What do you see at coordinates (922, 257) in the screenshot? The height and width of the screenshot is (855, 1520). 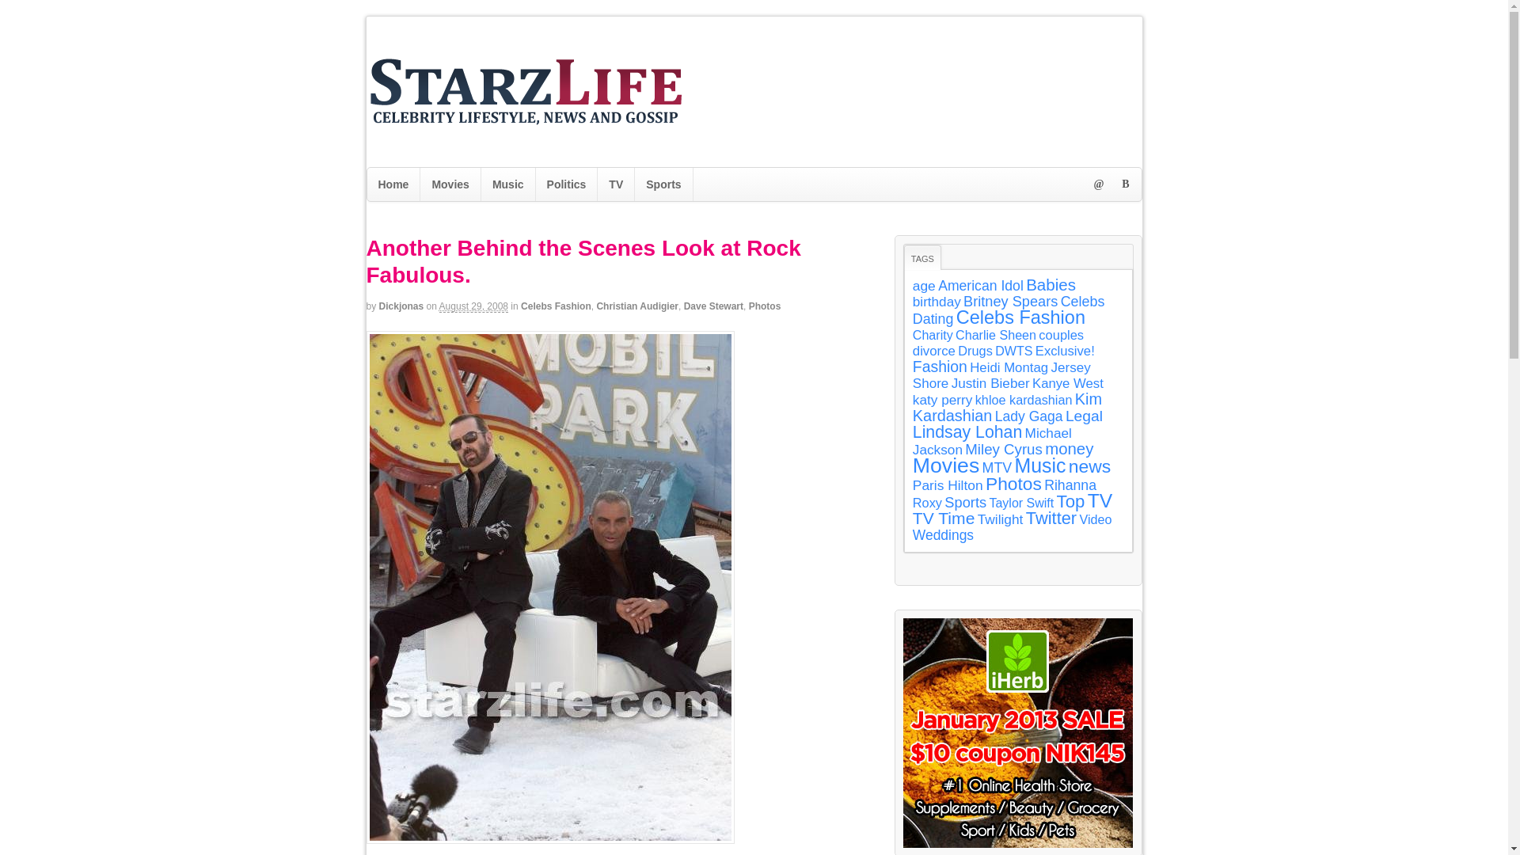 I see `TAGS` at bounding box center [922, 257].